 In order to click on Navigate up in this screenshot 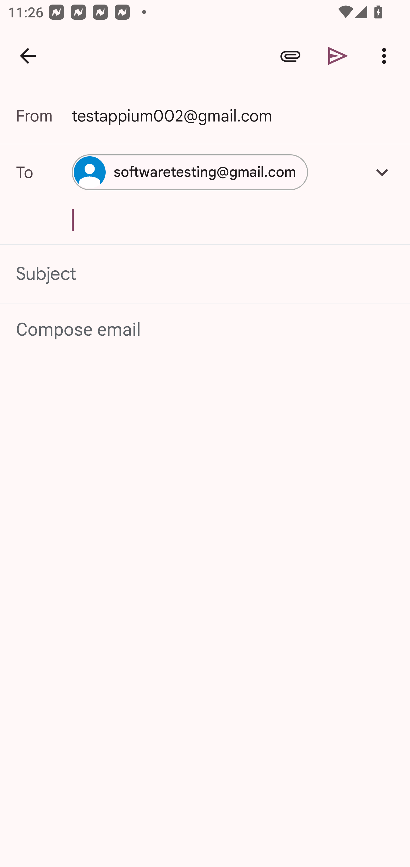, I will do `click(28, 56)`.